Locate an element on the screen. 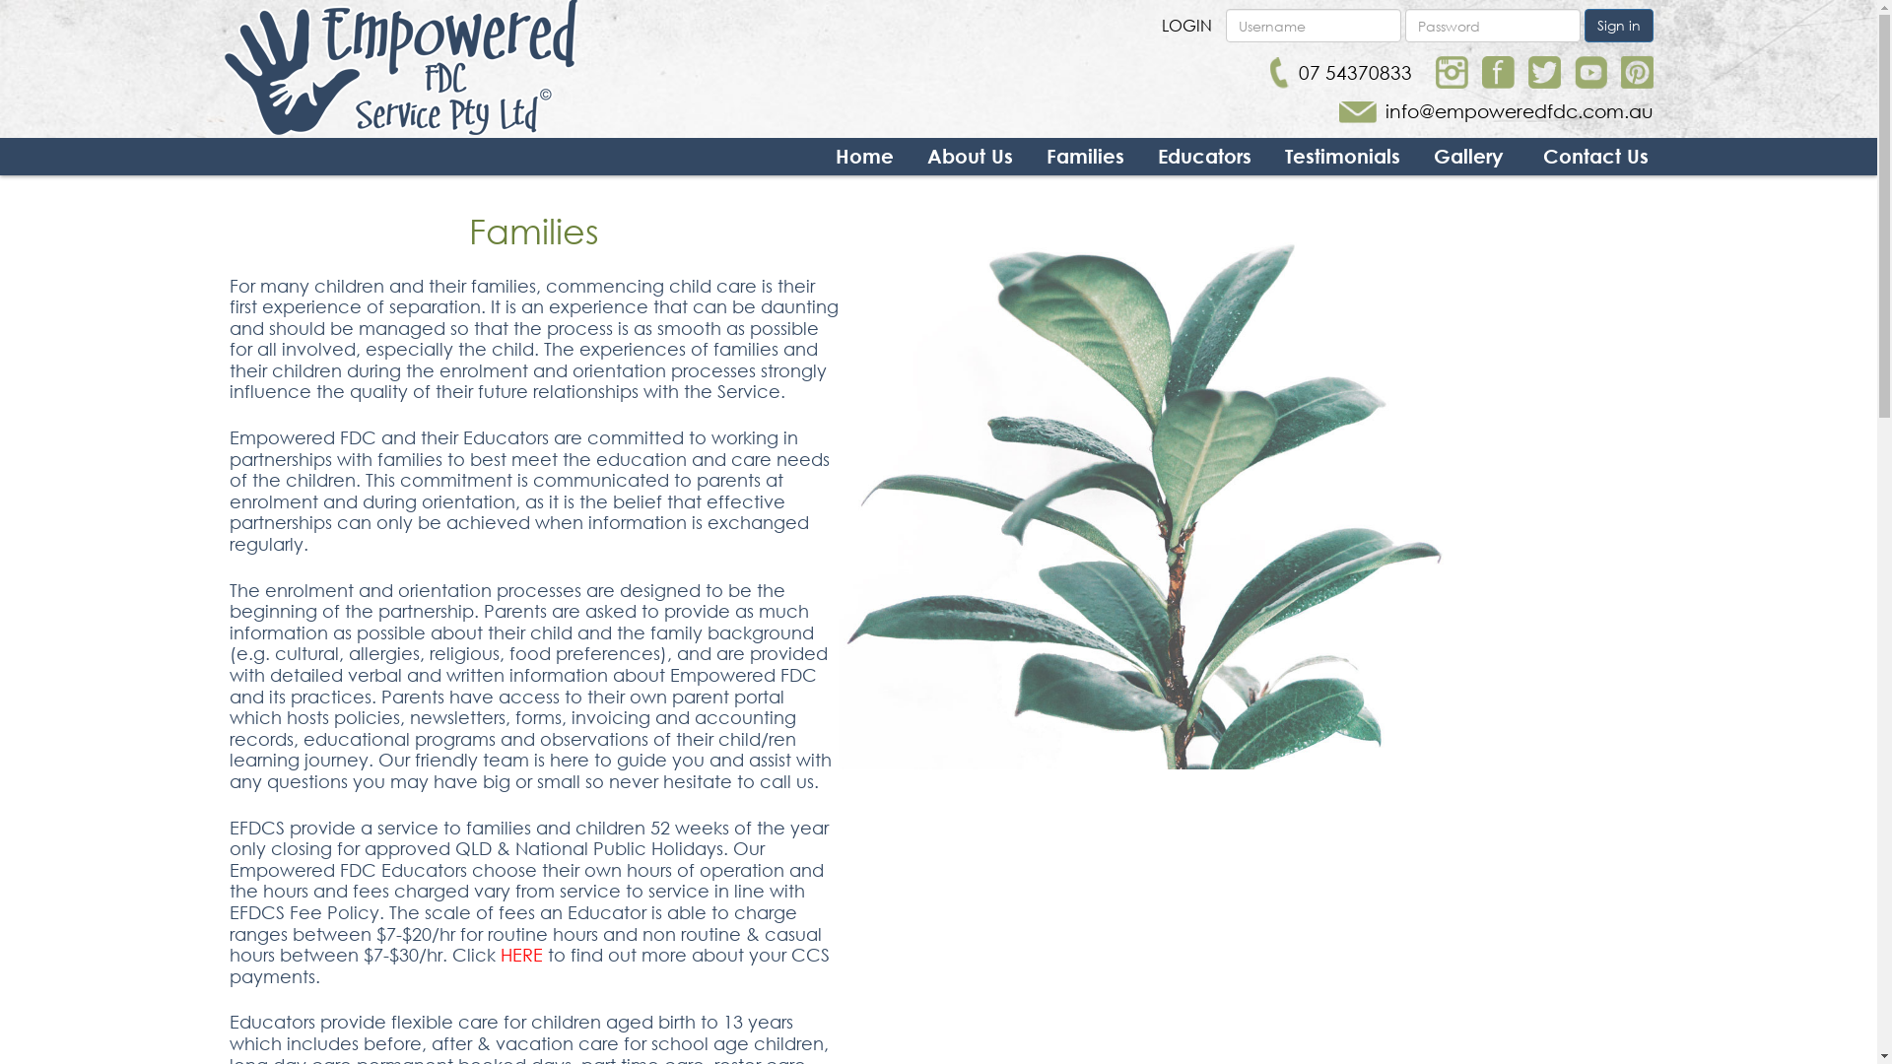 The image size is (1892, 1064). About Us is located at coordinates (970, 157).